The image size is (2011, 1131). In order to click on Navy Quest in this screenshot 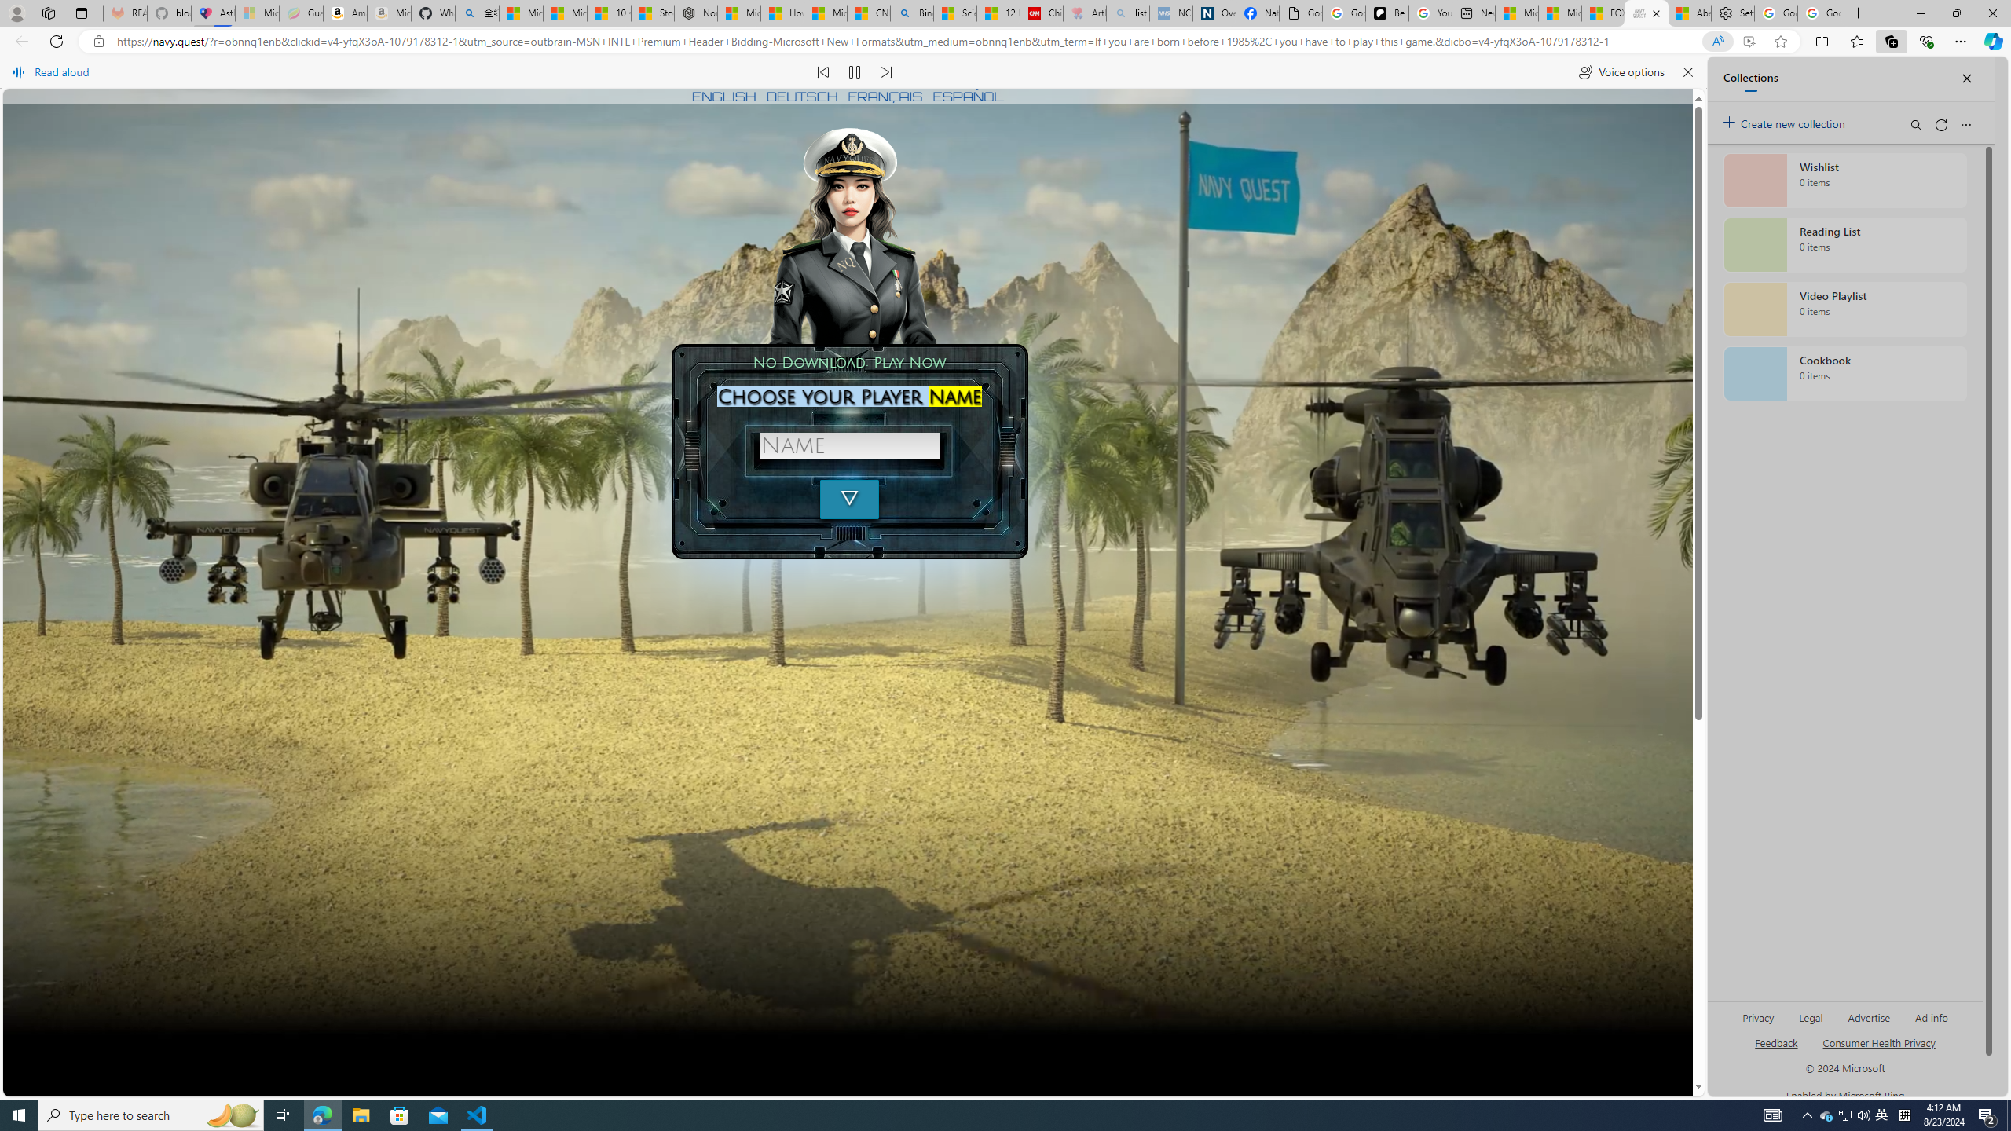, I will do `click(1647, 13)`.